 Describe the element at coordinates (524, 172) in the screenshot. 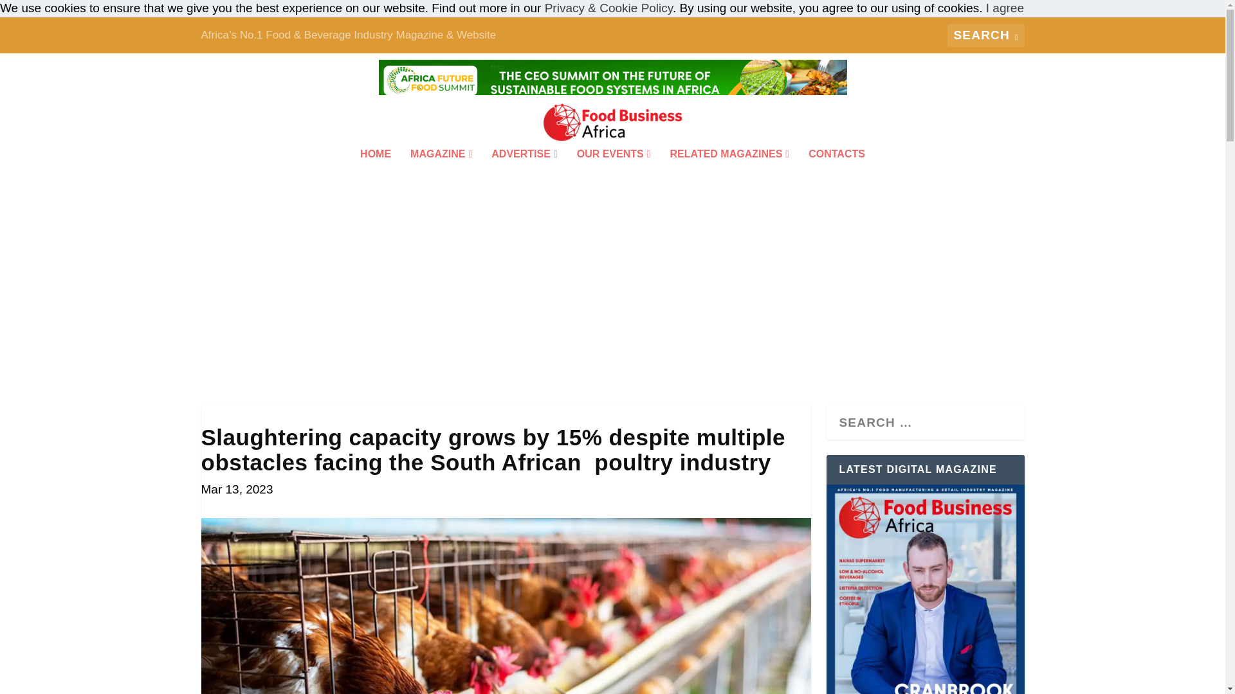

I see `ADVERTISE` at that location.